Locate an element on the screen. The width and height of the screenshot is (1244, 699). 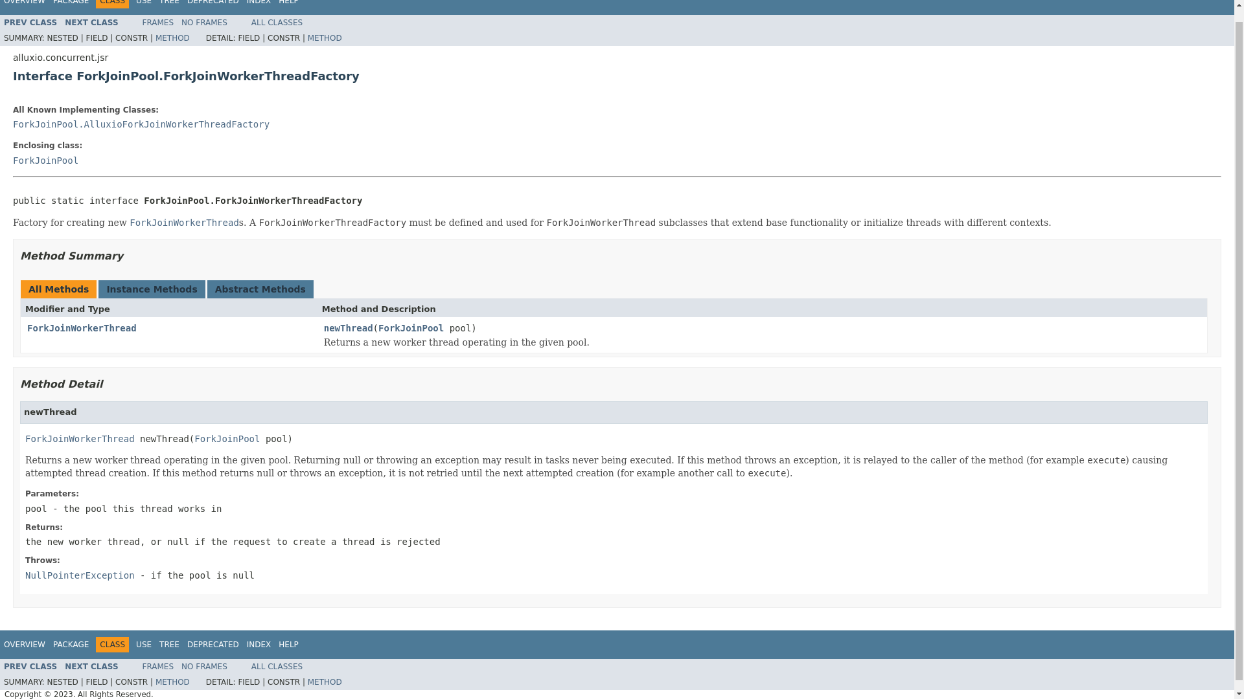
Interface ForkJoinPool.ForkJoinWorkerThreadFactory is located at coordinates (617, 76).